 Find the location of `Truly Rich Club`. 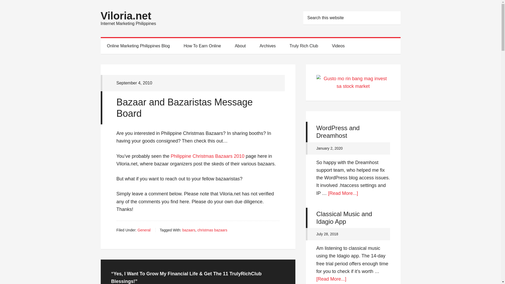

Truly Rich Club is located at coordinates (304, 46).